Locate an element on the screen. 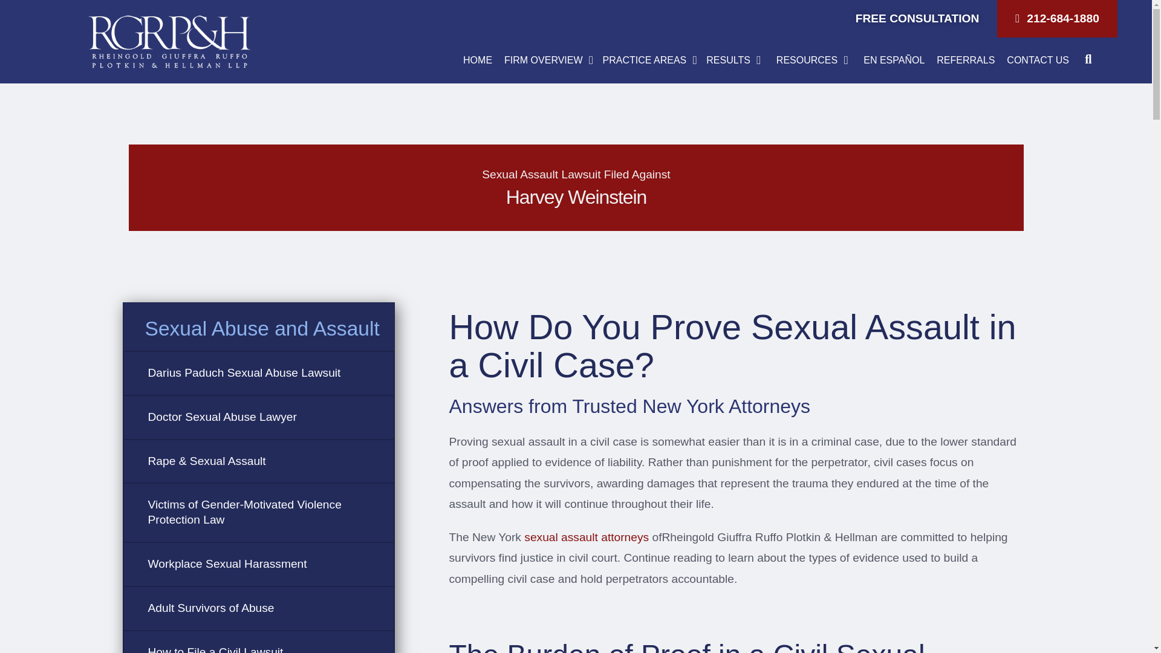 The height and width of the screenshot is (653, 1161). HOME is located at coordinates (478, 60).